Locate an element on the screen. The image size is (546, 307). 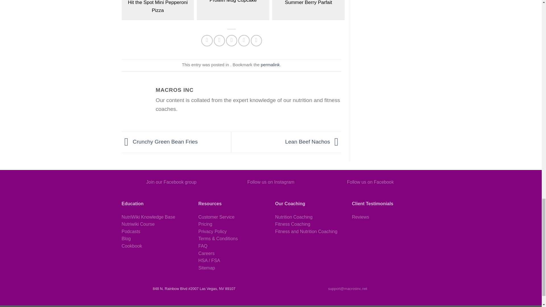
Share on LinkedIn is located at coordinates (256, 41).